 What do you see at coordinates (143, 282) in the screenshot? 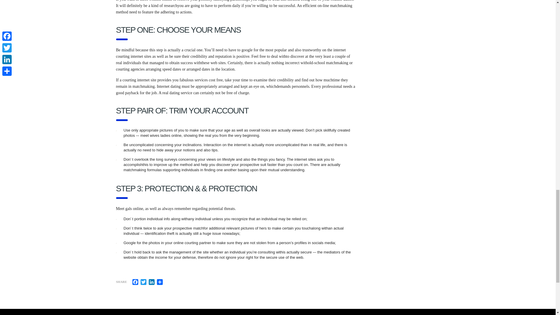
I see `Twitter` at bounding box center [143, 282].